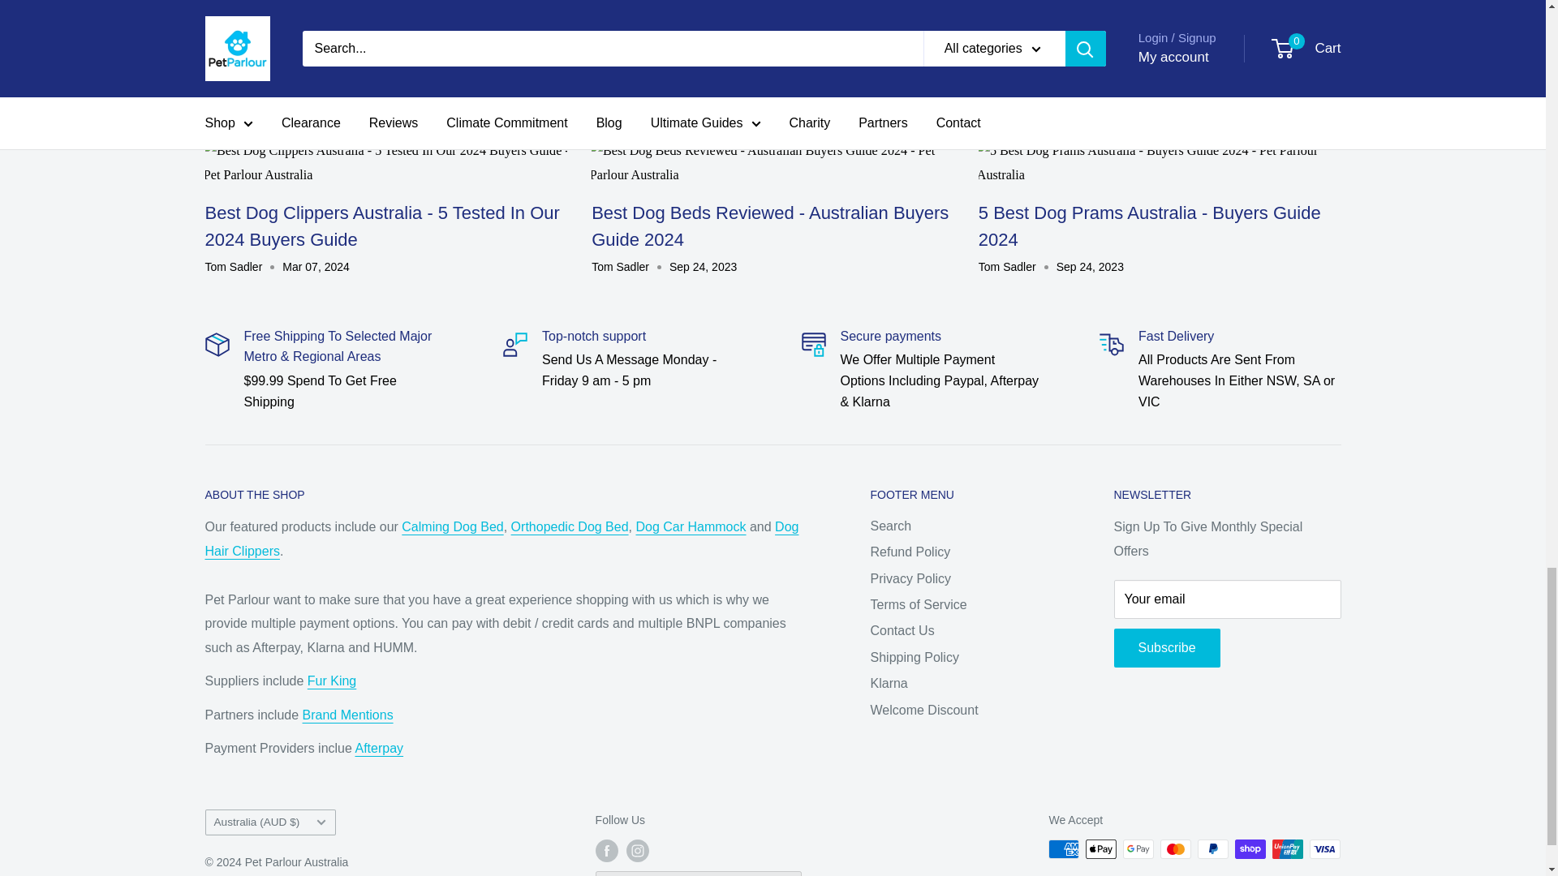 This screenshot has width=1558, height=876. I want to click on Dog Car Hammock, so click(691, 526).